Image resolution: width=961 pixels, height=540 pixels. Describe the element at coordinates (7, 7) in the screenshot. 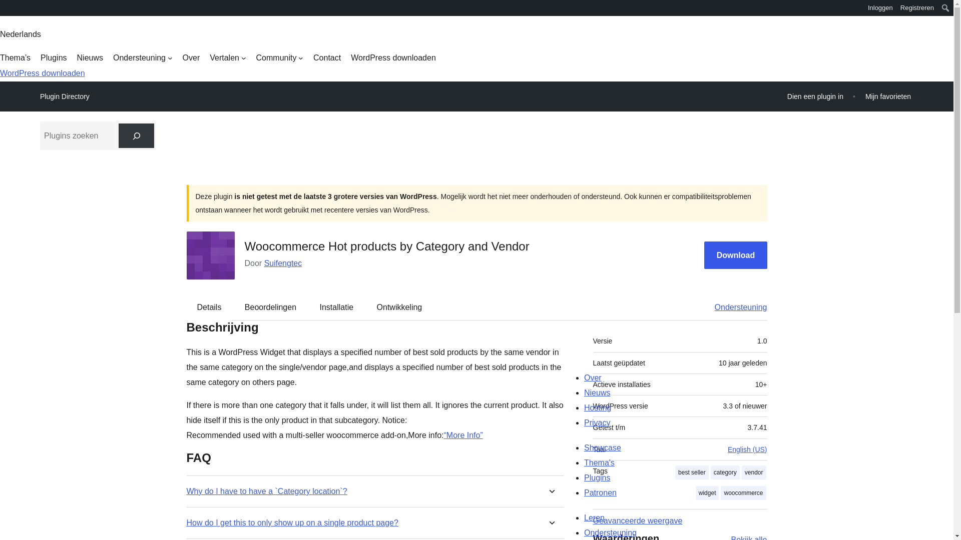

I see `WordPress.org` at that location.